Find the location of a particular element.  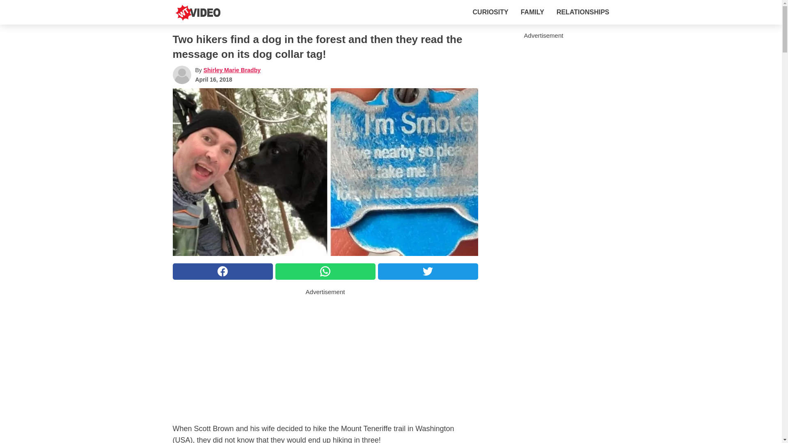

Shirley Marie Bradby is located at coordinates (232, 70).